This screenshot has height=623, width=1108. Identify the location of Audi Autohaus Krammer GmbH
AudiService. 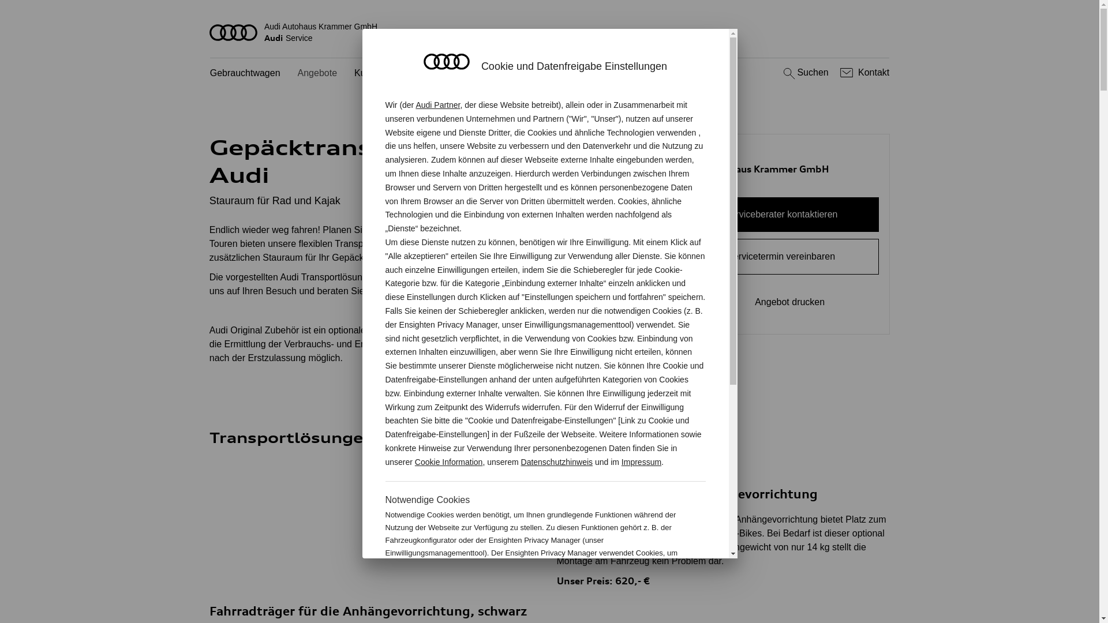
(550, 32).